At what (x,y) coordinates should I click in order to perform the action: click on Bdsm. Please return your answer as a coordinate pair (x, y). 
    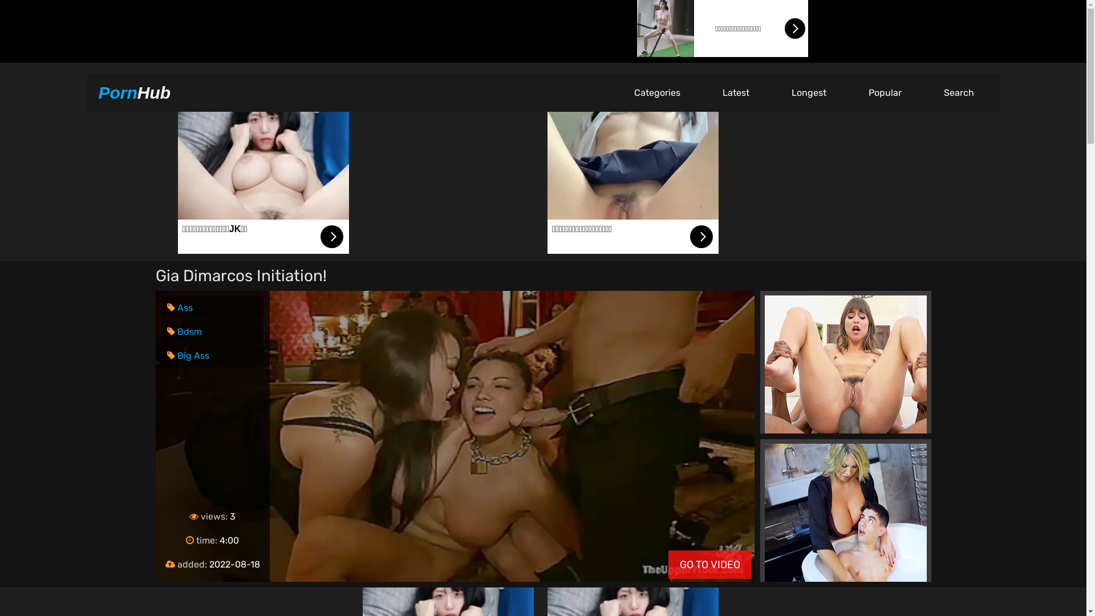
    Looking at the image, I should click on (184, 332).